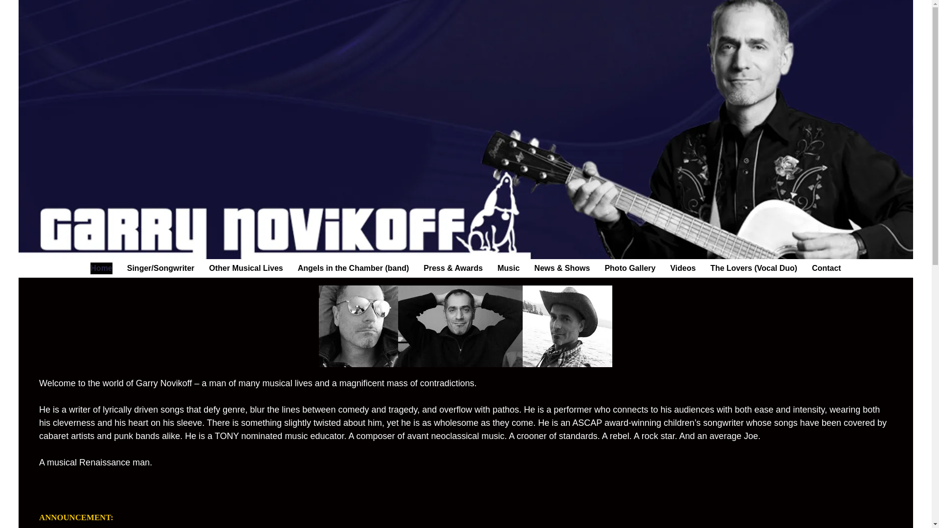 This screenshot has width=939, height=528. What do you see at coordinates (683, 268) in the screenshot?
I see `Videos` at bounding box center [683, 268].